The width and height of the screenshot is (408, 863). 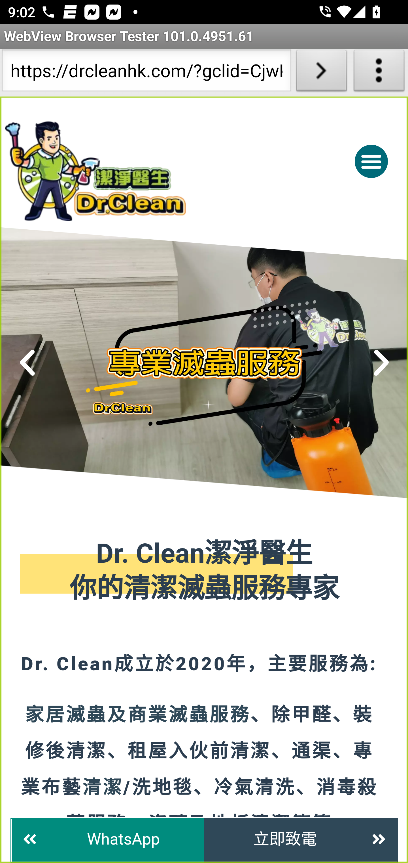 What do you see at coordinates (381, 363) in the screenshot?
I see `Next slide` at bounding box center [381, 363].